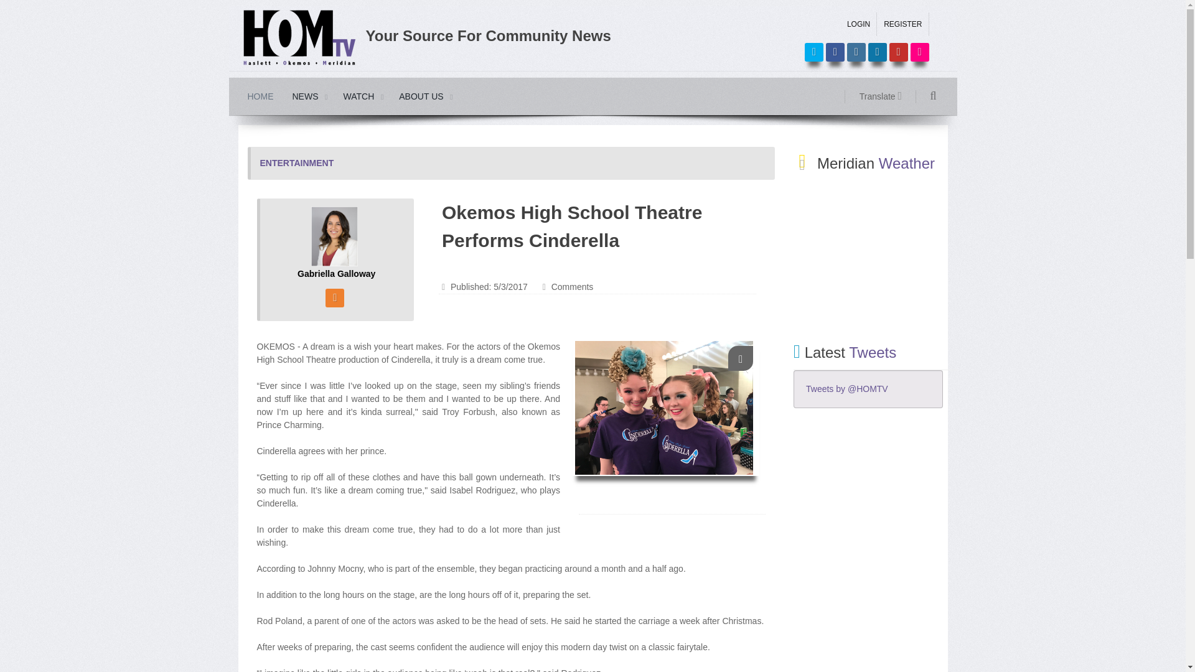 This screenshot has width=1195, height=672. What do you see at coordinates (902, 24) in the screenshot?
I see `REGISTER` at bounding box center [902, 24].